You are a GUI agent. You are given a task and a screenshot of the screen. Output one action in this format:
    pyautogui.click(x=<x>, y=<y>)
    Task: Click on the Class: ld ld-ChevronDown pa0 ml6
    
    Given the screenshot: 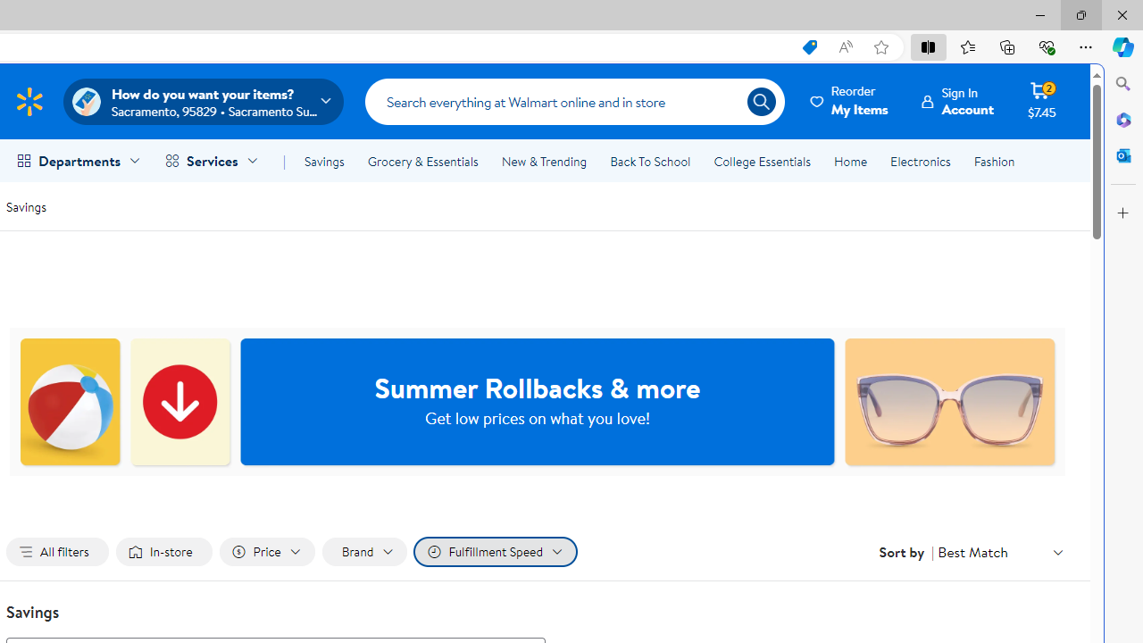 What is the action you would take?
    pyautogui.click(x=1057, y=552)
    